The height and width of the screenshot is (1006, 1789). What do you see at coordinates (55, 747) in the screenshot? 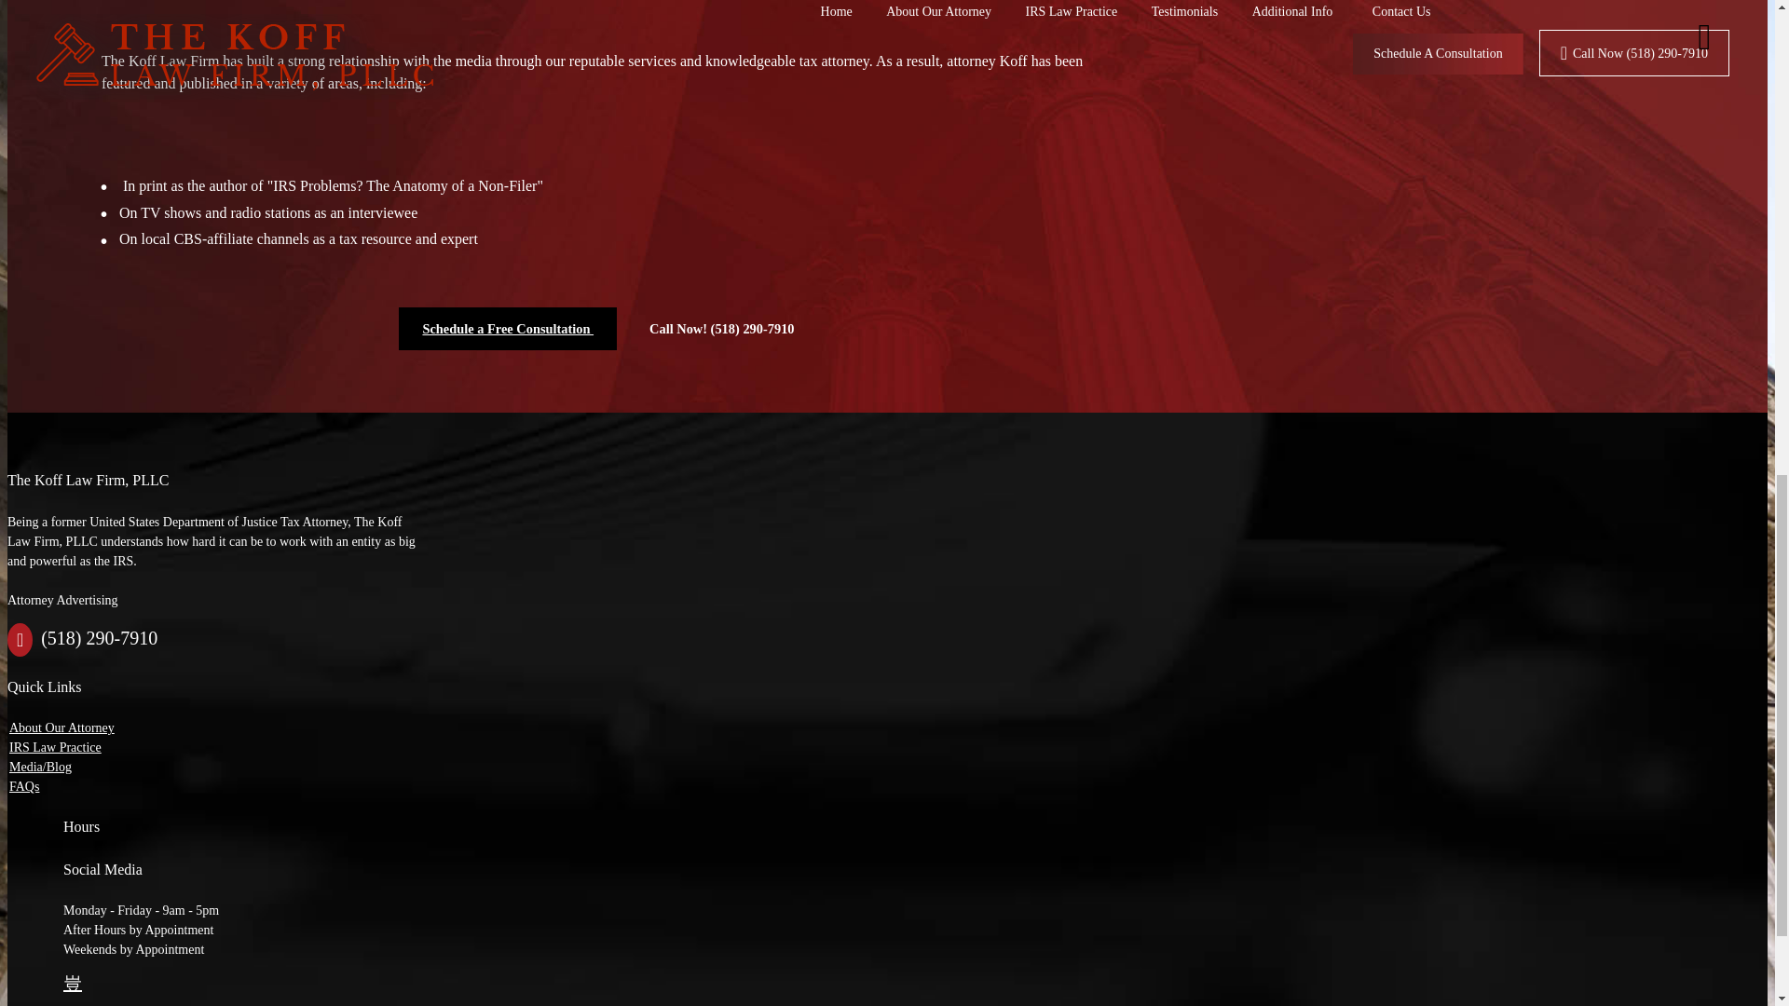
I see `IRS Law Practice` at bounding box center [55, 747].